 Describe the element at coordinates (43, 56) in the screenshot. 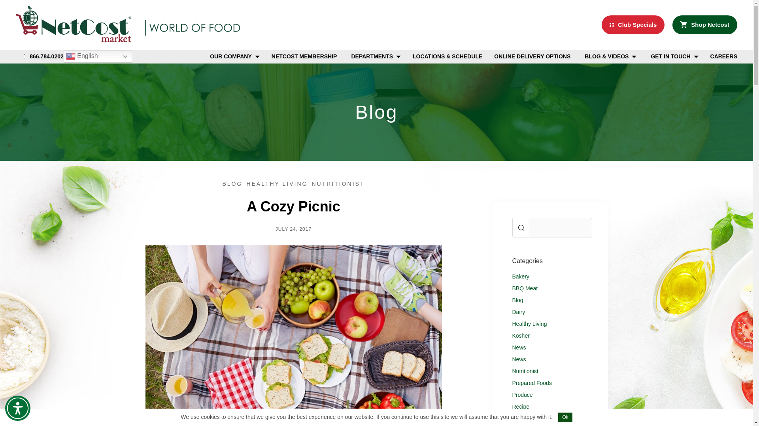

I see `866.784.0202` at that location.